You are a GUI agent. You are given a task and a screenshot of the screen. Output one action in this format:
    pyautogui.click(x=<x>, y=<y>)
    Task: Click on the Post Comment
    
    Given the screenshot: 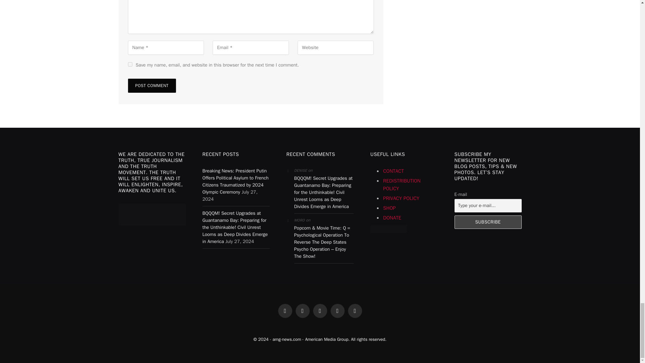 What is the action you would take?
    pyautogui.click(x=152, y=86)
    